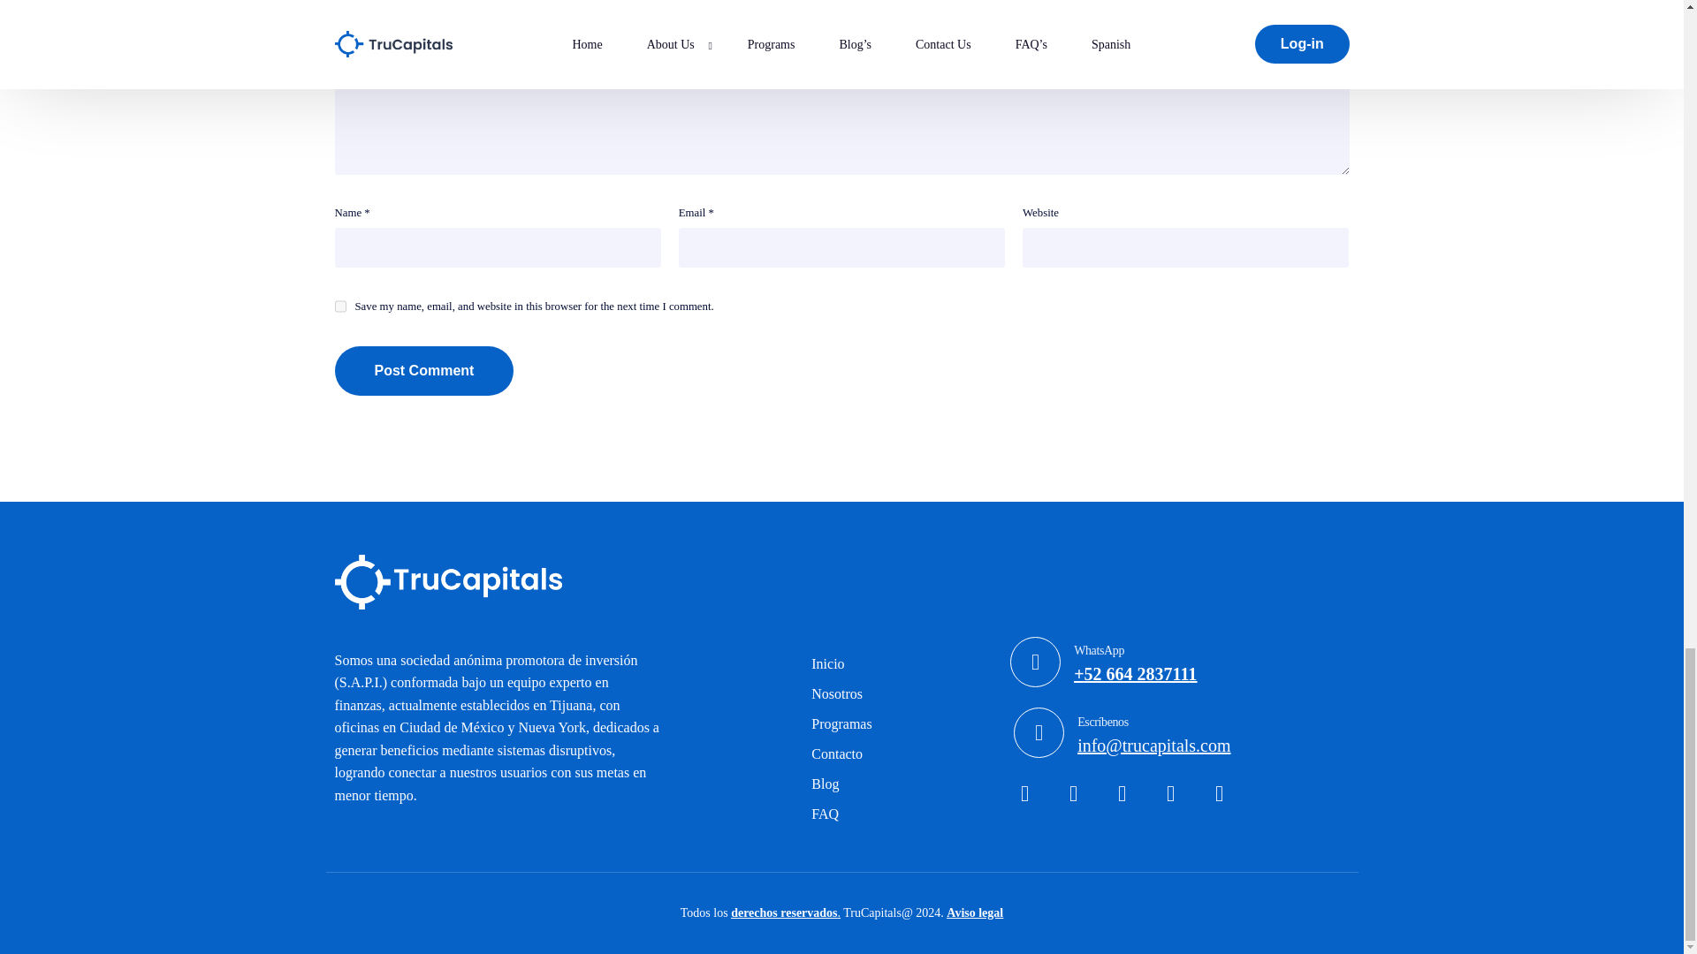  Describe the element at coordinates (974, 913) in the screenshot. I see `Aviso legal` at that location.